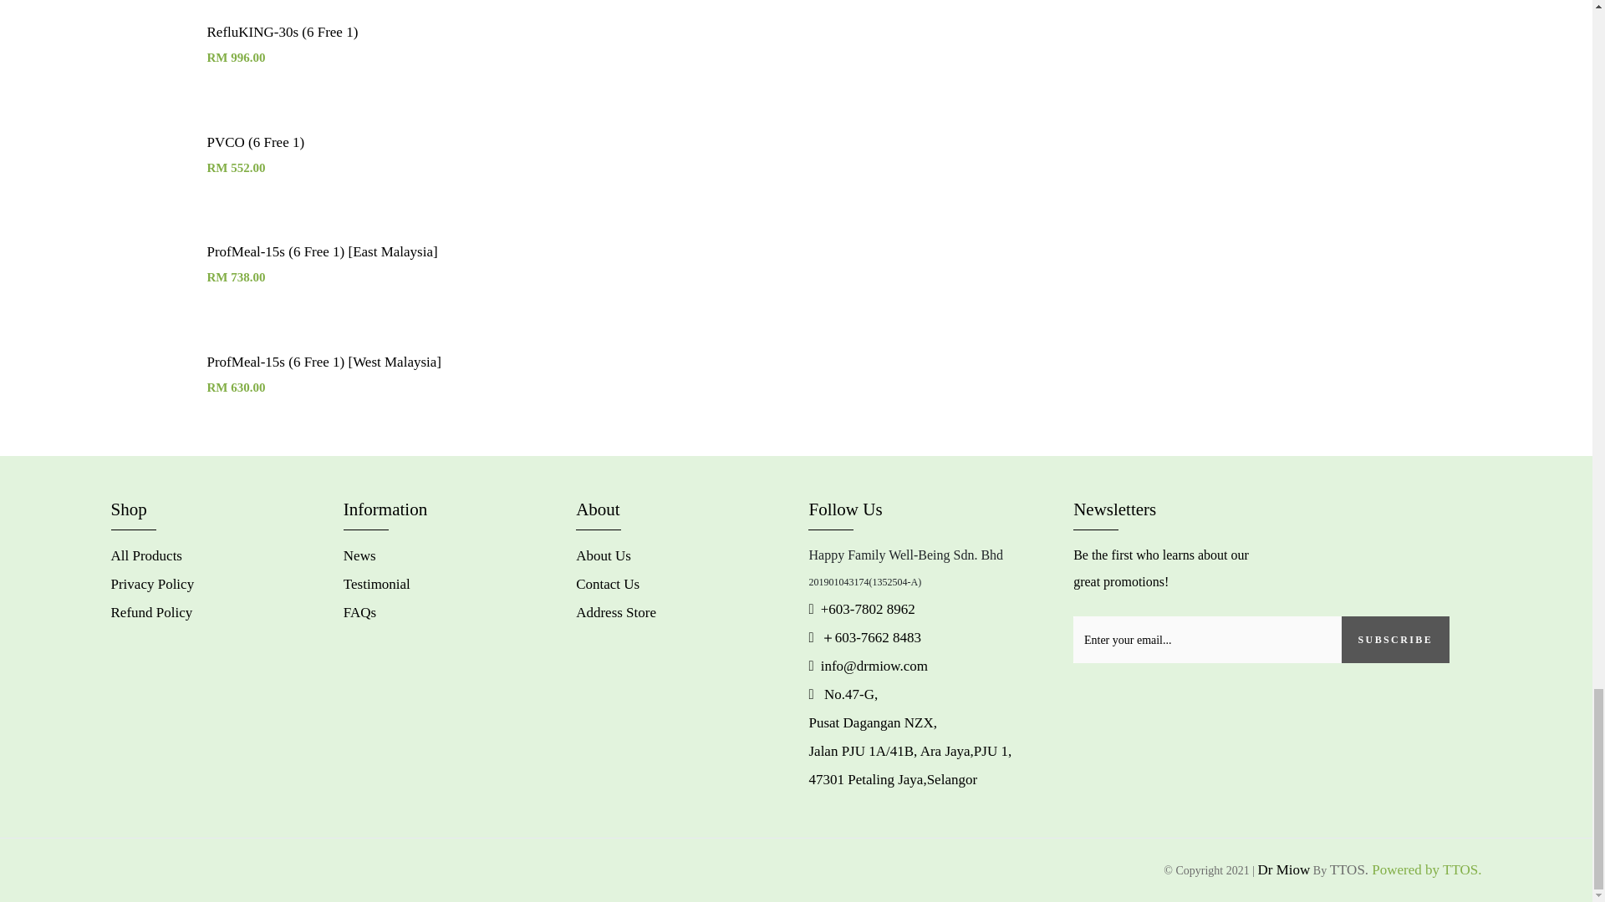  What do you see at coordinates (151, 612) in the screenshot?
I see `Refund Policy` at bounding box center [151, 612].